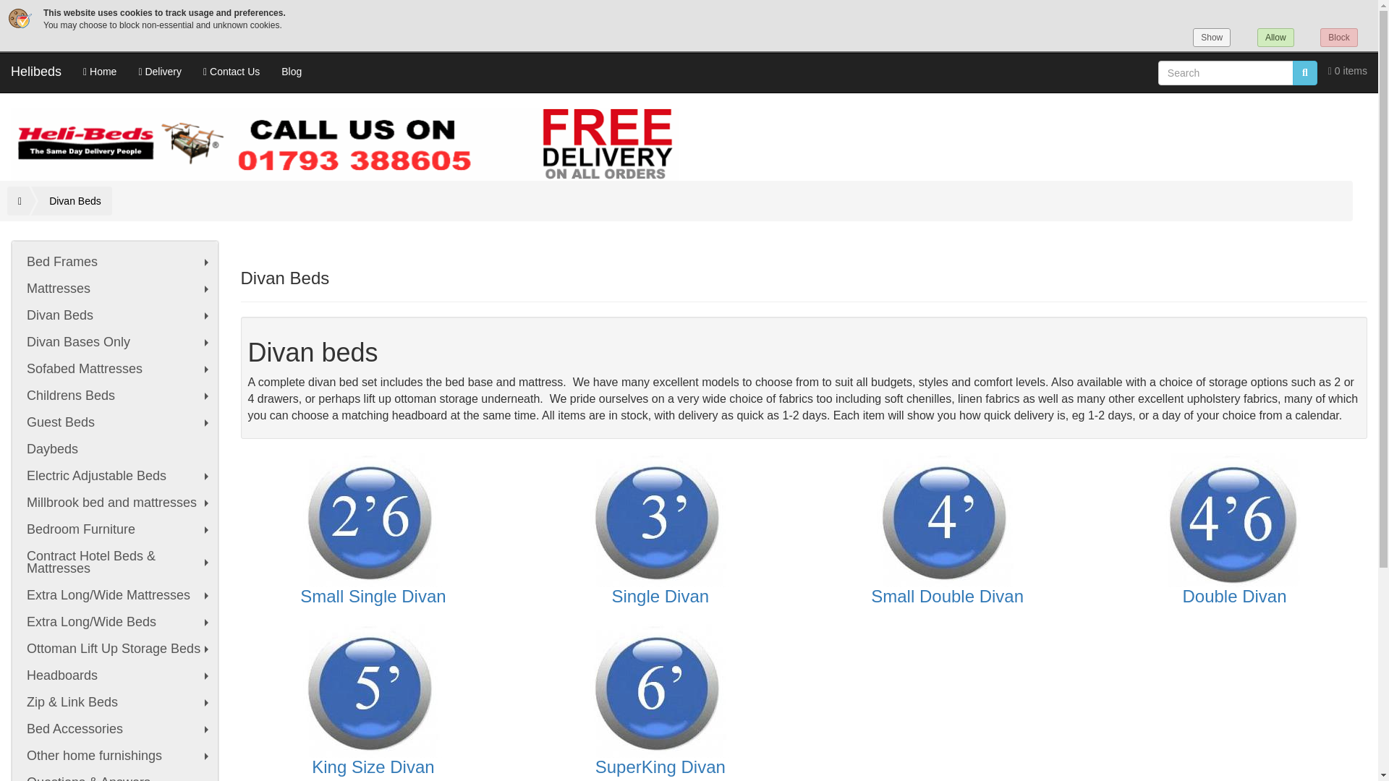 Image resolution: width=1389 pixels, height=781 pixels. What do you see at coordinates (115, 262) in the screenshot?
I see `Bed Frames` at bounding box center [115, 262].